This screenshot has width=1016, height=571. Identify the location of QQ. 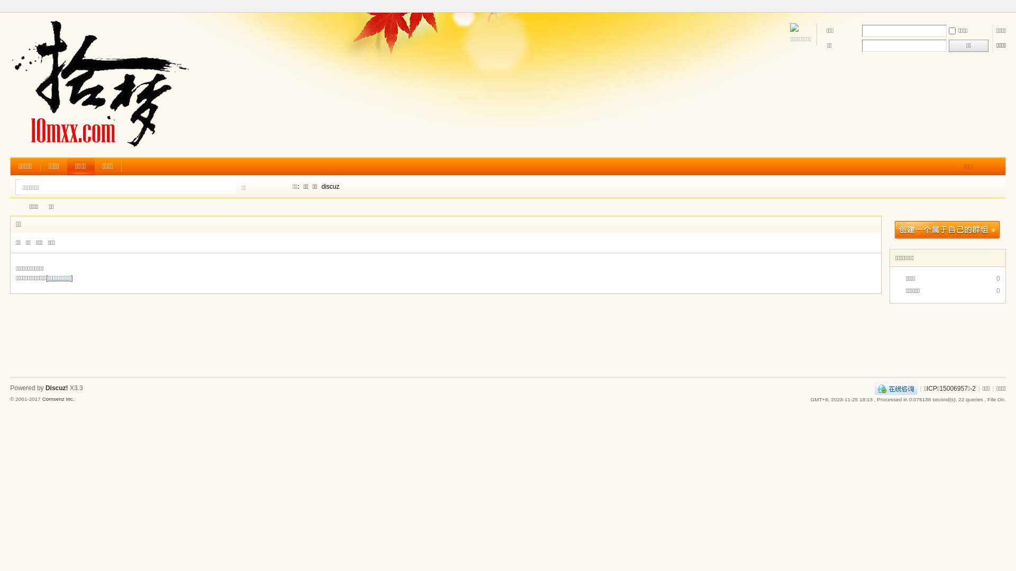
(896, 389).